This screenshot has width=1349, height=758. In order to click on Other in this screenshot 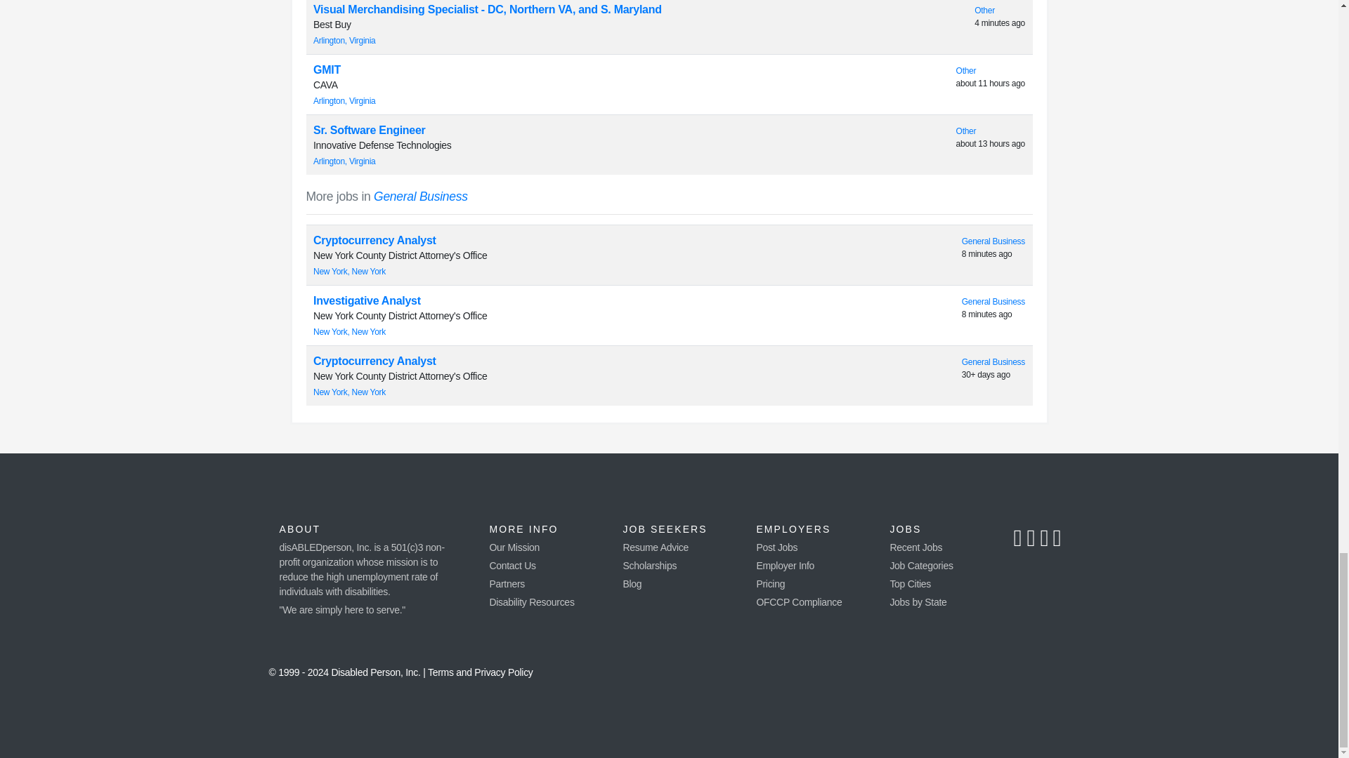, I will do `click(984, 10)`.